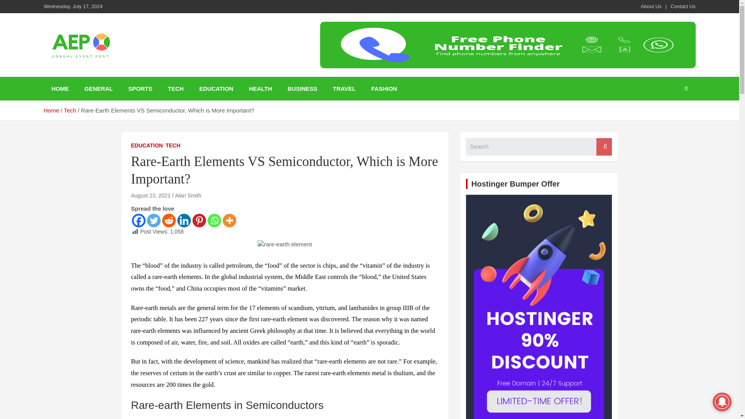  I want to click on August 23, 2021, so click(151, 195).